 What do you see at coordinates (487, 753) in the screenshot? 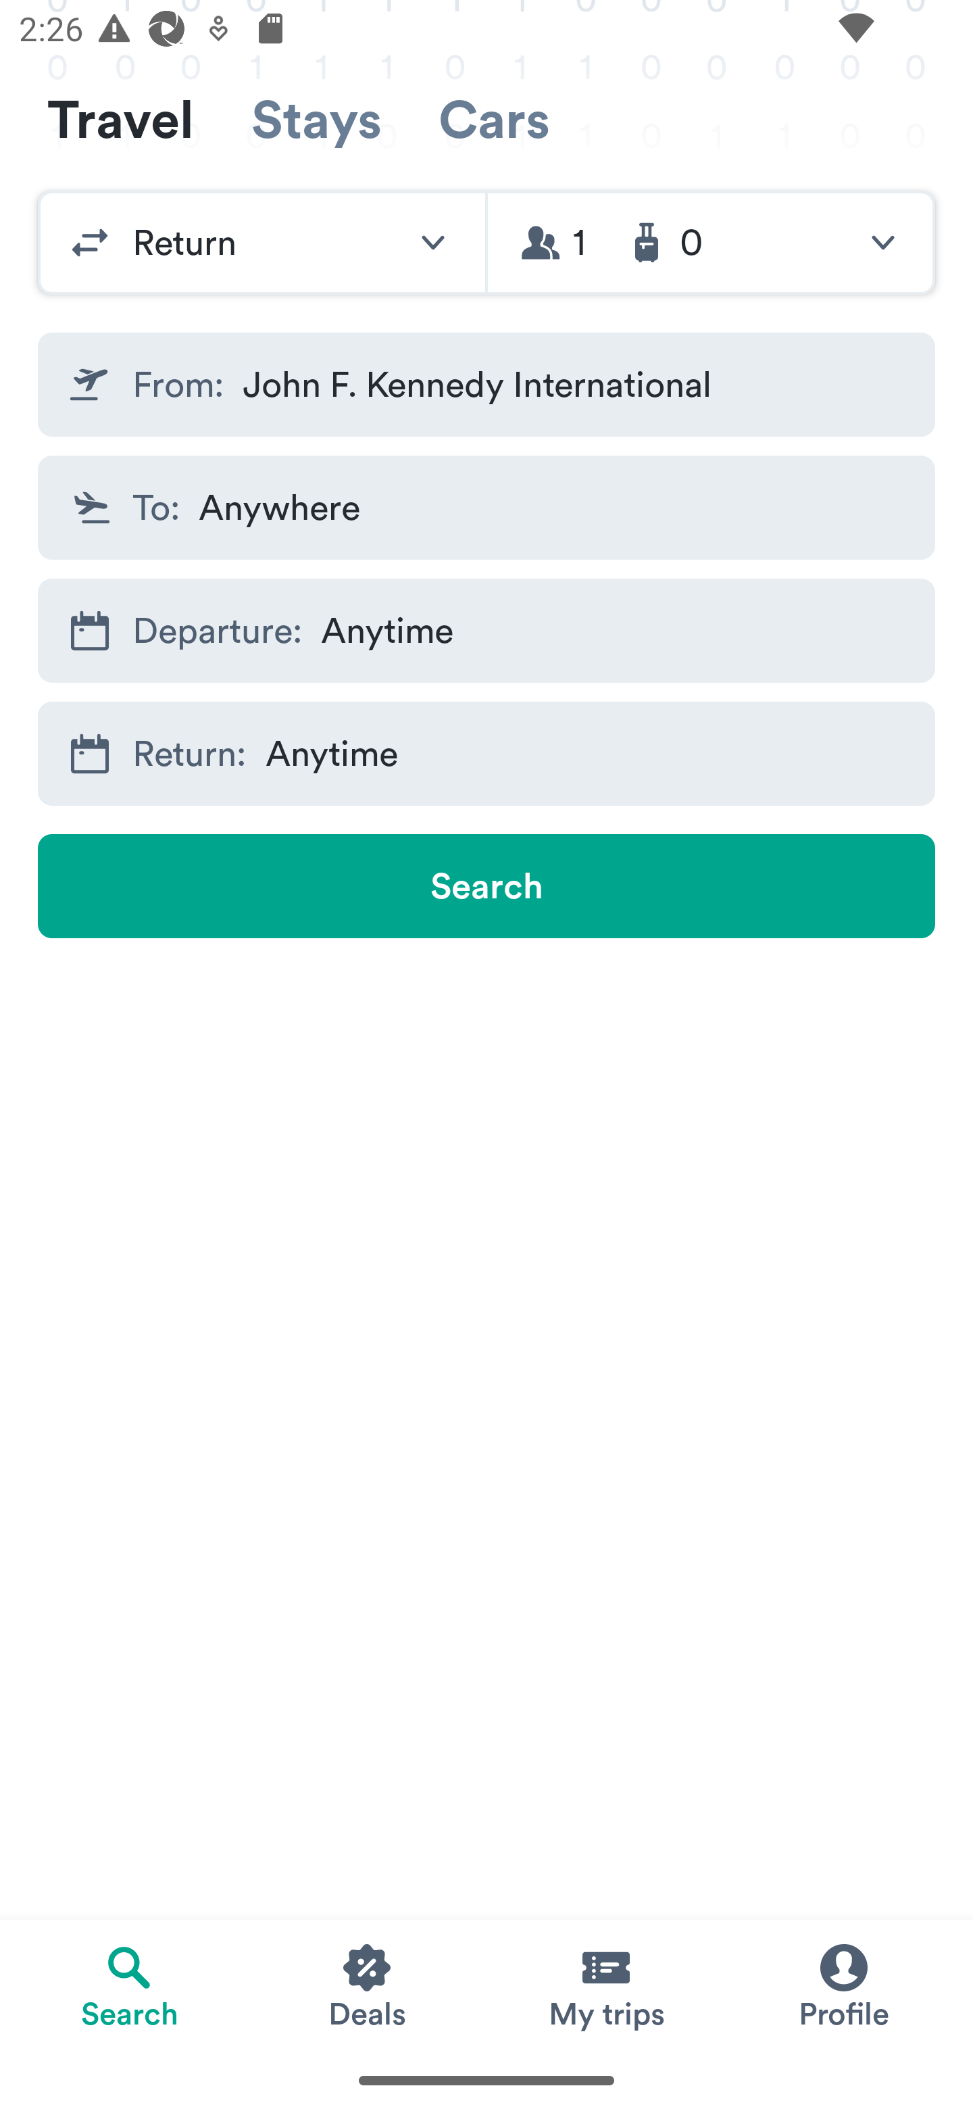
I see `Return: Anytime` at bounding box center [487, 753].